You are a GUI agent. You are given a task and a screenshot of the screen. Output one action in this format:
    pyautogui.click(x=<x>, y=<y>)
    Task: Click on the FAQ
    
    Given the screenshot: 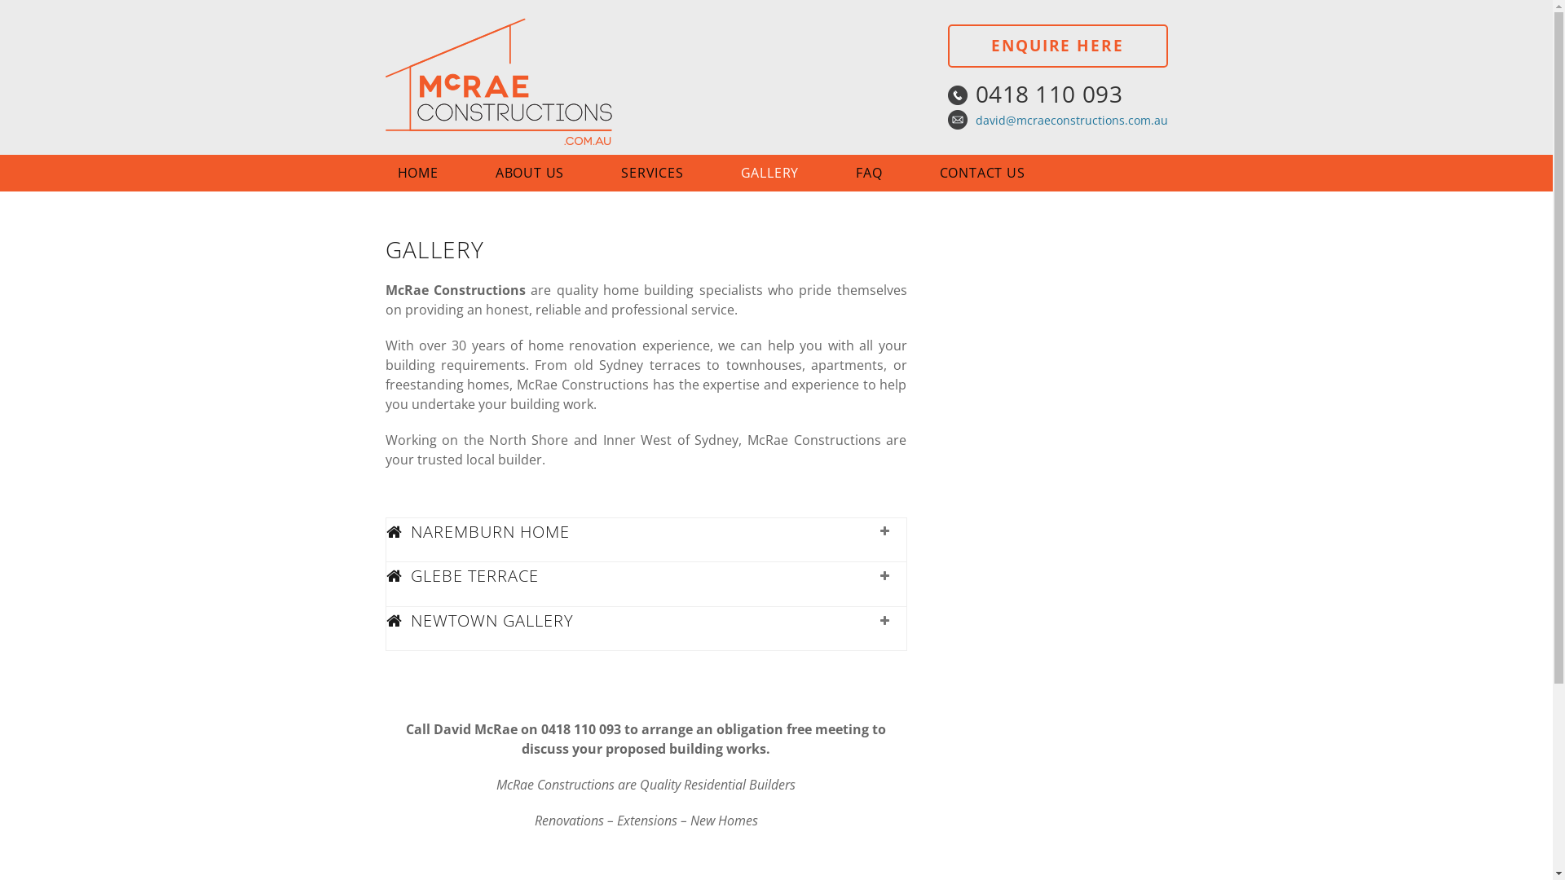 What is the action you would take?
    pyautogui.click(x=885, y=173)
    